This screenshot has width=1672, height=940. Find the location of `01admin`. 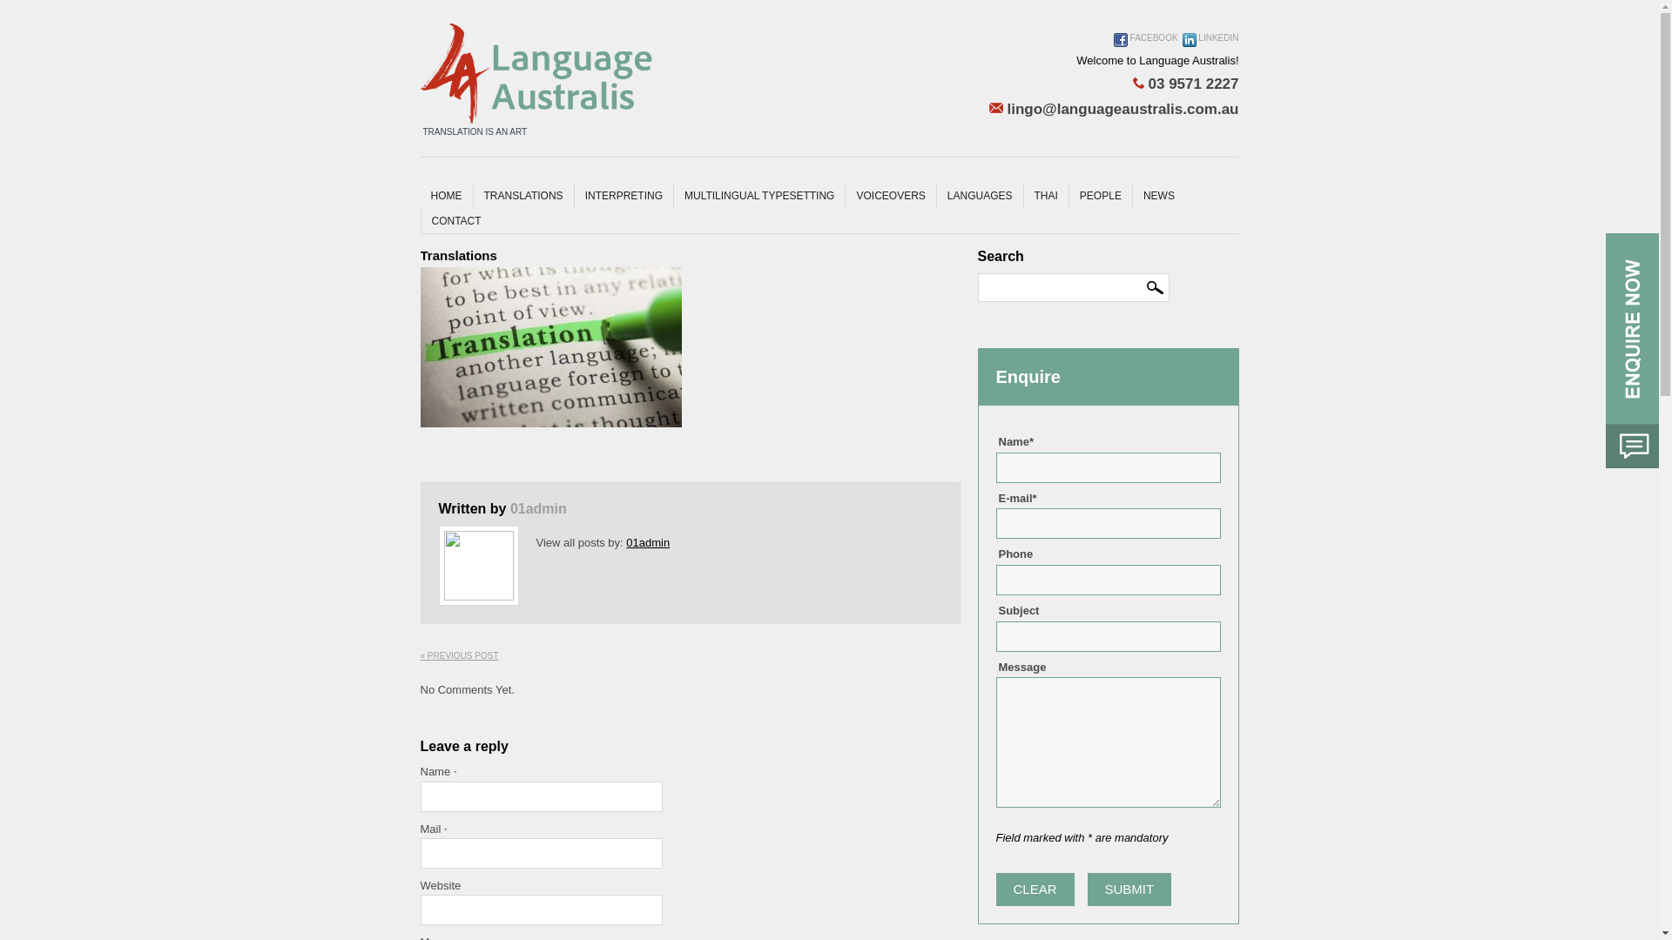

01admin is located at coordinates (538, 508).